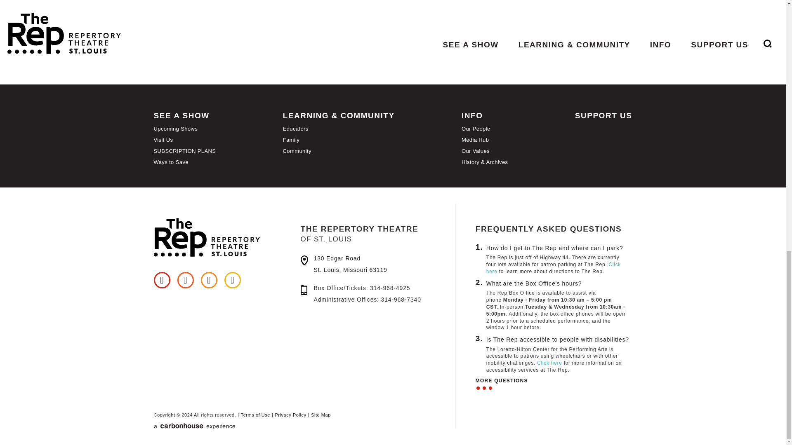 The image size is (792, 445). Describe the element at coordinates (209, 280) in the screenshot. I see `instagram` at that location.